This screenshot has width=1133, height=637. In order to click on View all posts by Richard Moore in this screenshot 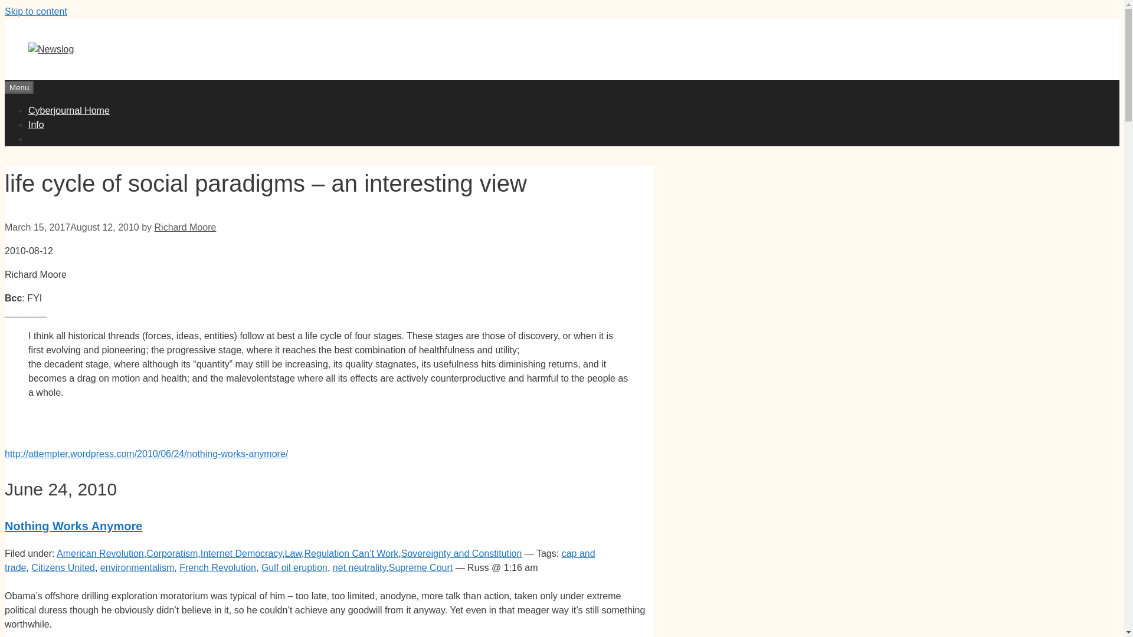, I will do `click(185, 227)`.